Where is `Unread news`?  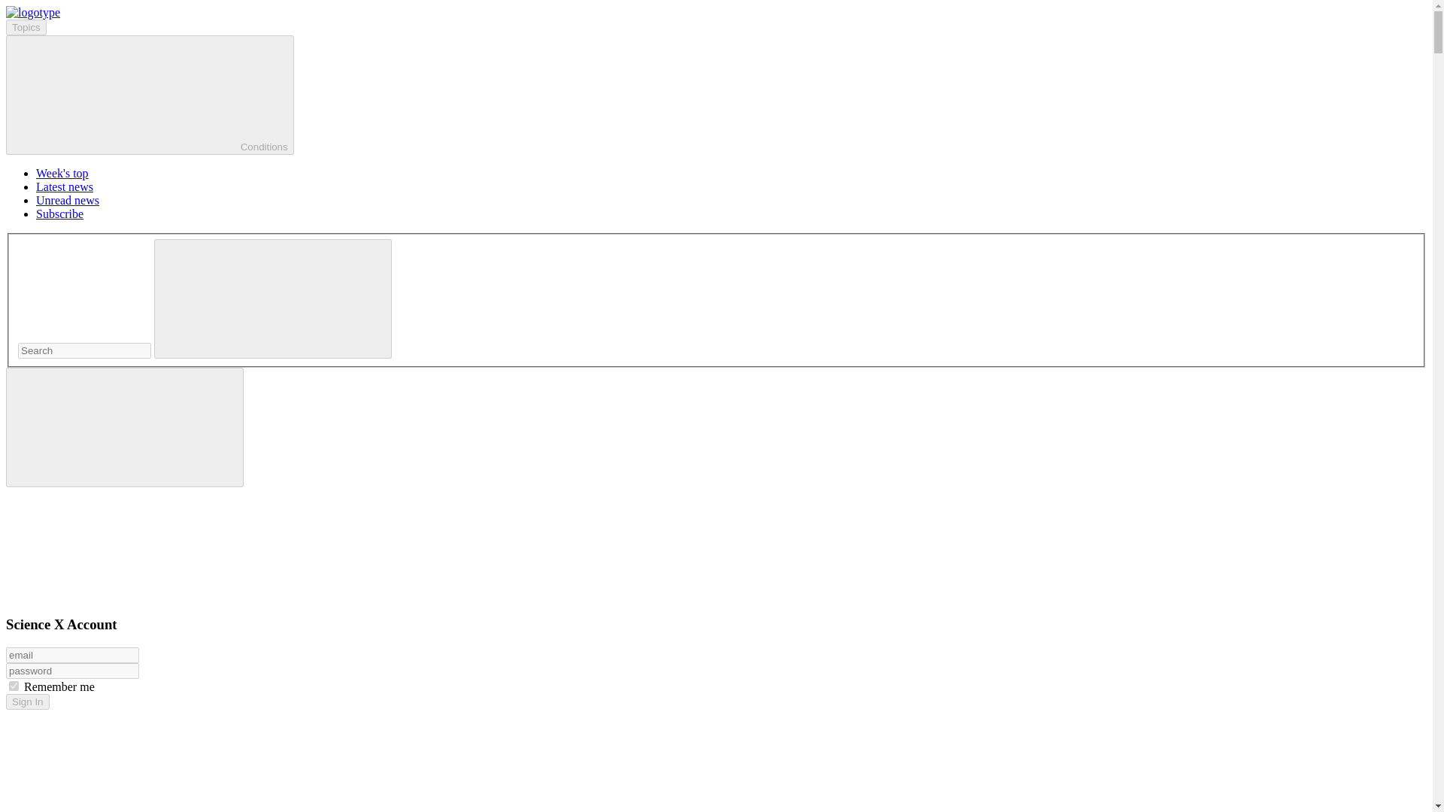
Unread news is located at coordinates (68, 200).